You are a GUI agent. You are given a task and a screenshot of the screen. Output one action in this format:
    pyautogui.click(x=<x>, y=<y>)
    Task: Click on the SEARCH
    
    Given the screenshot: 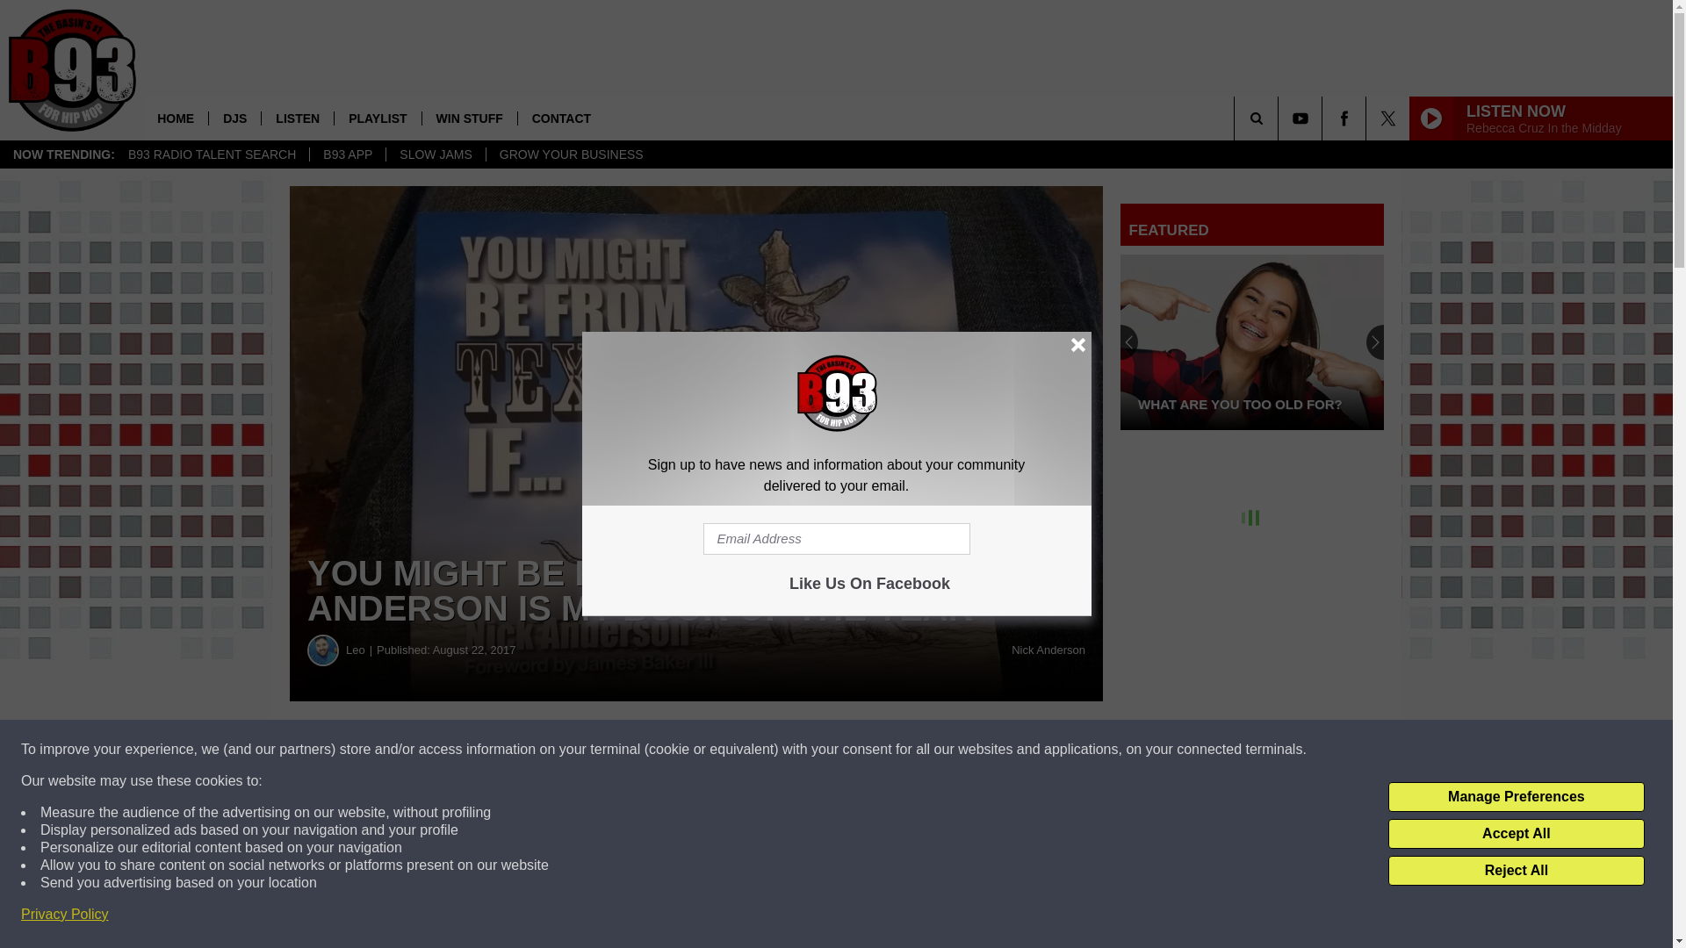 What is the action you would take?
    pyautogui.click(x=1280, y=118)
    